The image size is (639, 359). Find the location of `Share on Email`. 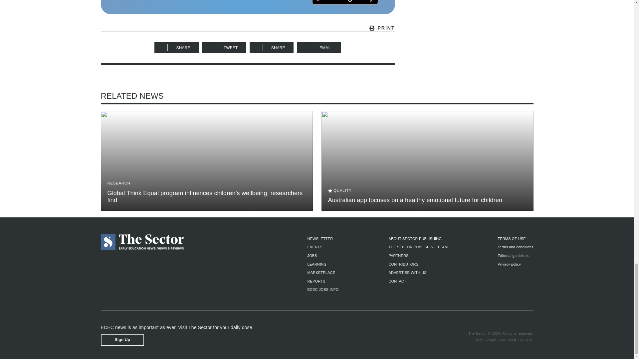

Share on Email is located at coordinates (319, 47).